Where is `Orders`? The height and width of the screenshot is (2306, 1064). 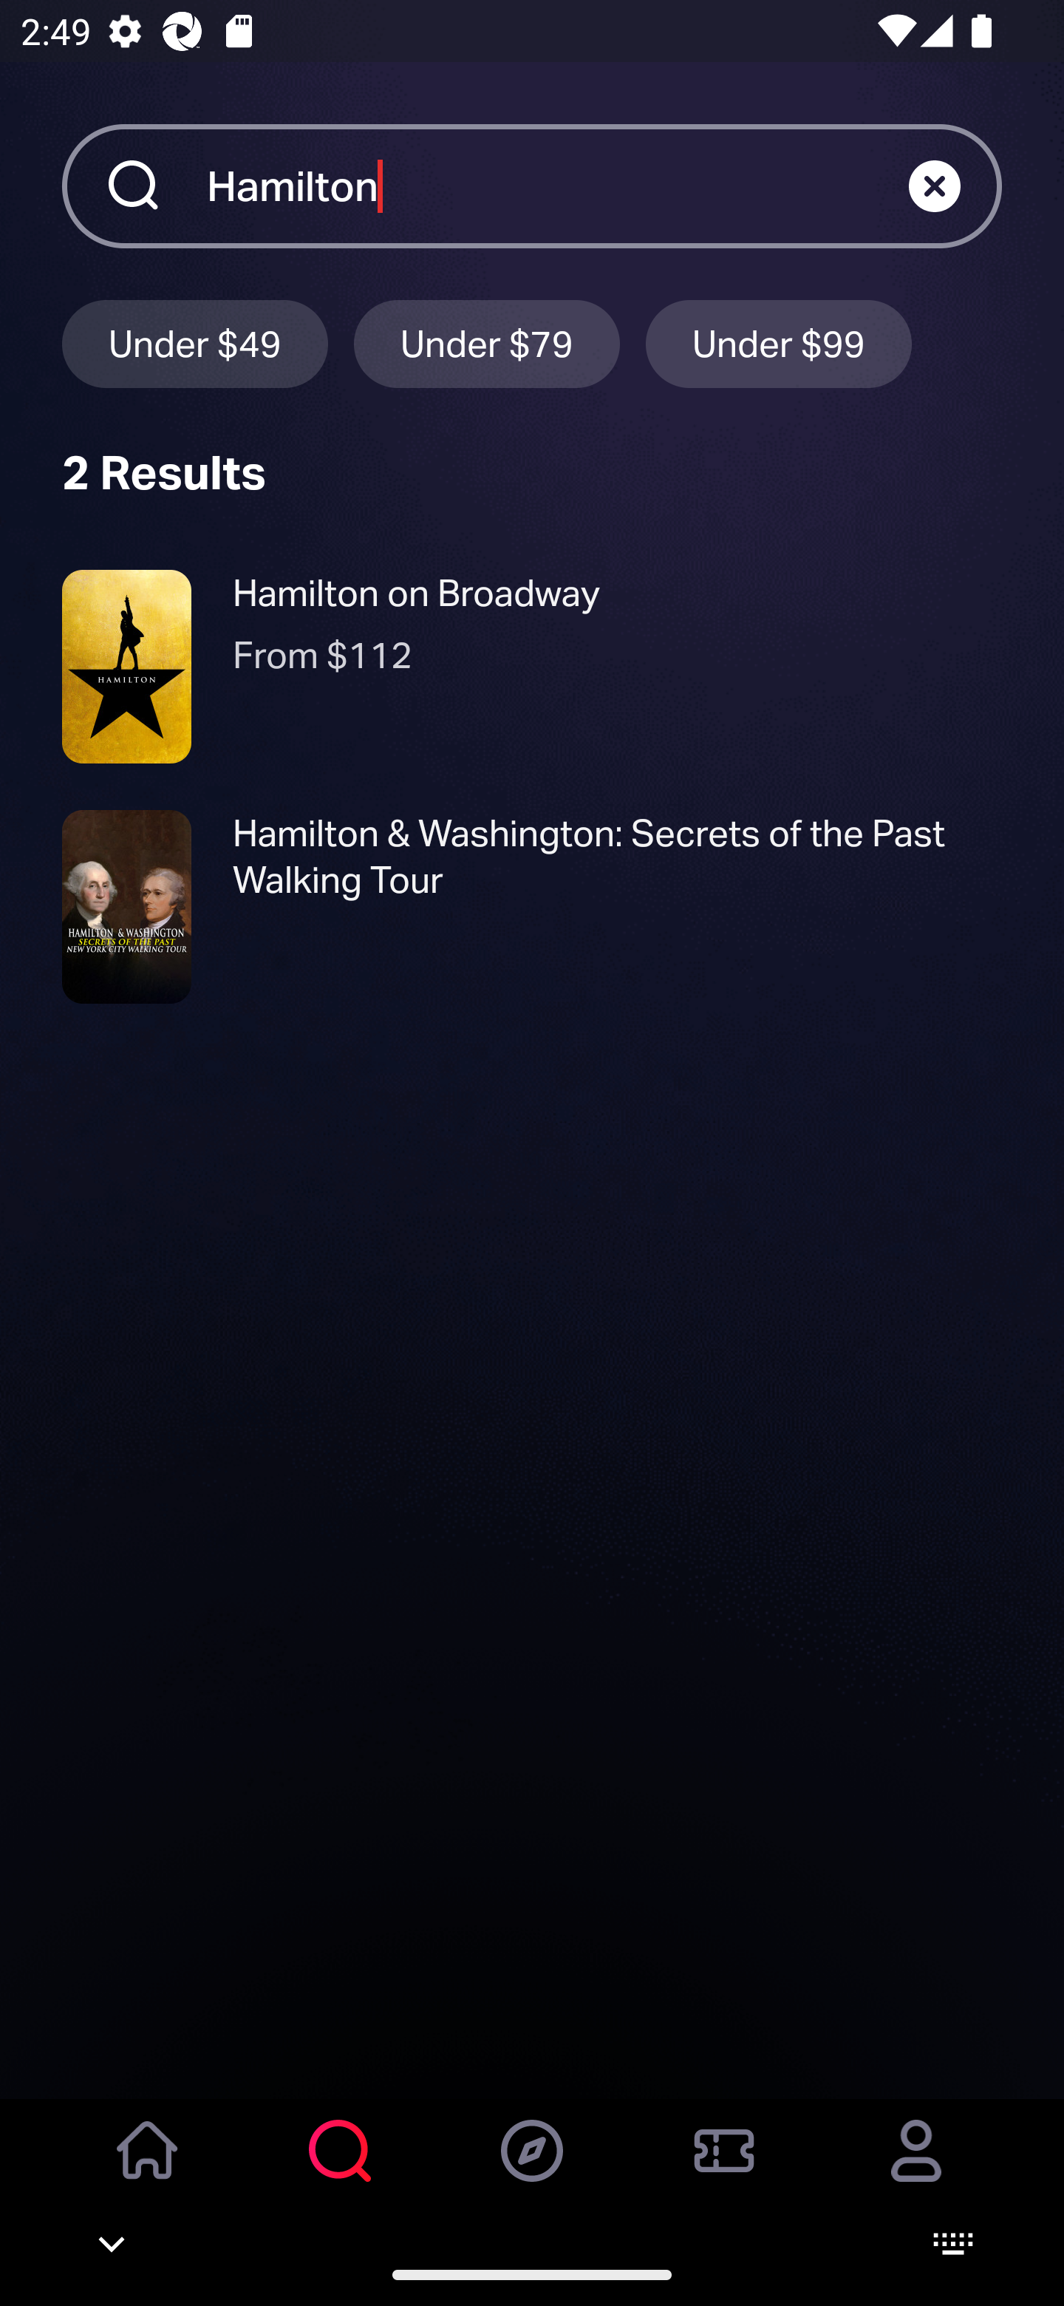
Orders is located at coordinates (724, 2171).